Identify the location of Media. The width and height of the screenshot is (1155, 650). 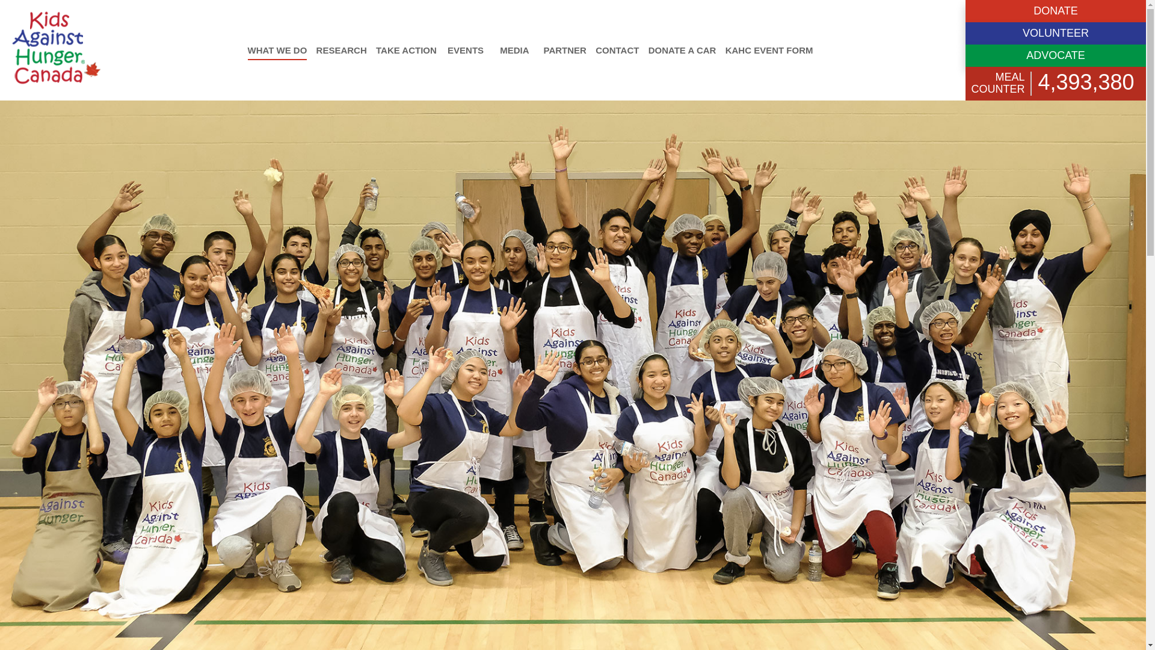
(514, 49).